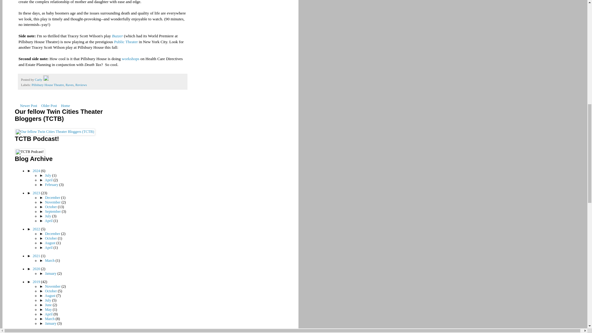  I want to click on 2023, so click(36, 193).